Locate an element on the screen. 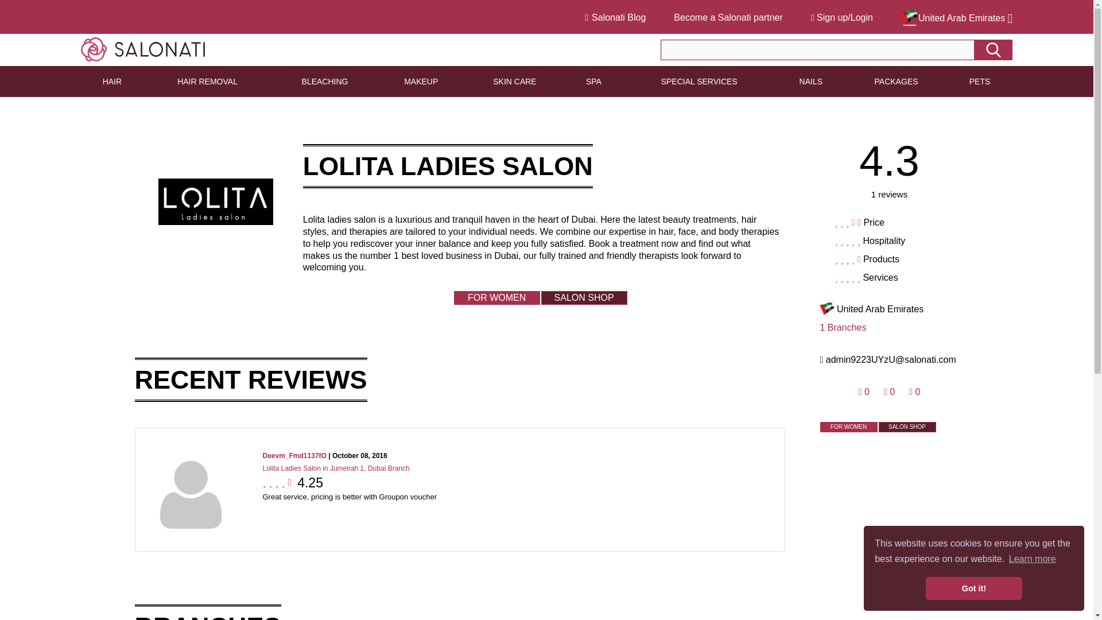  HAIR is located at coordinates (111, 81).